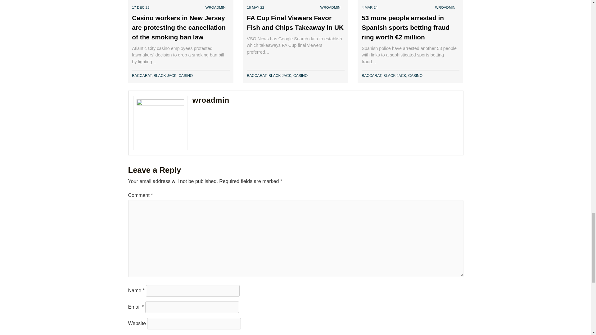 The height and width of the screenshot is (335, 596). Describe the element at coordinates (445, 7) in the screenshot. I see `WROADMIN` at that location.